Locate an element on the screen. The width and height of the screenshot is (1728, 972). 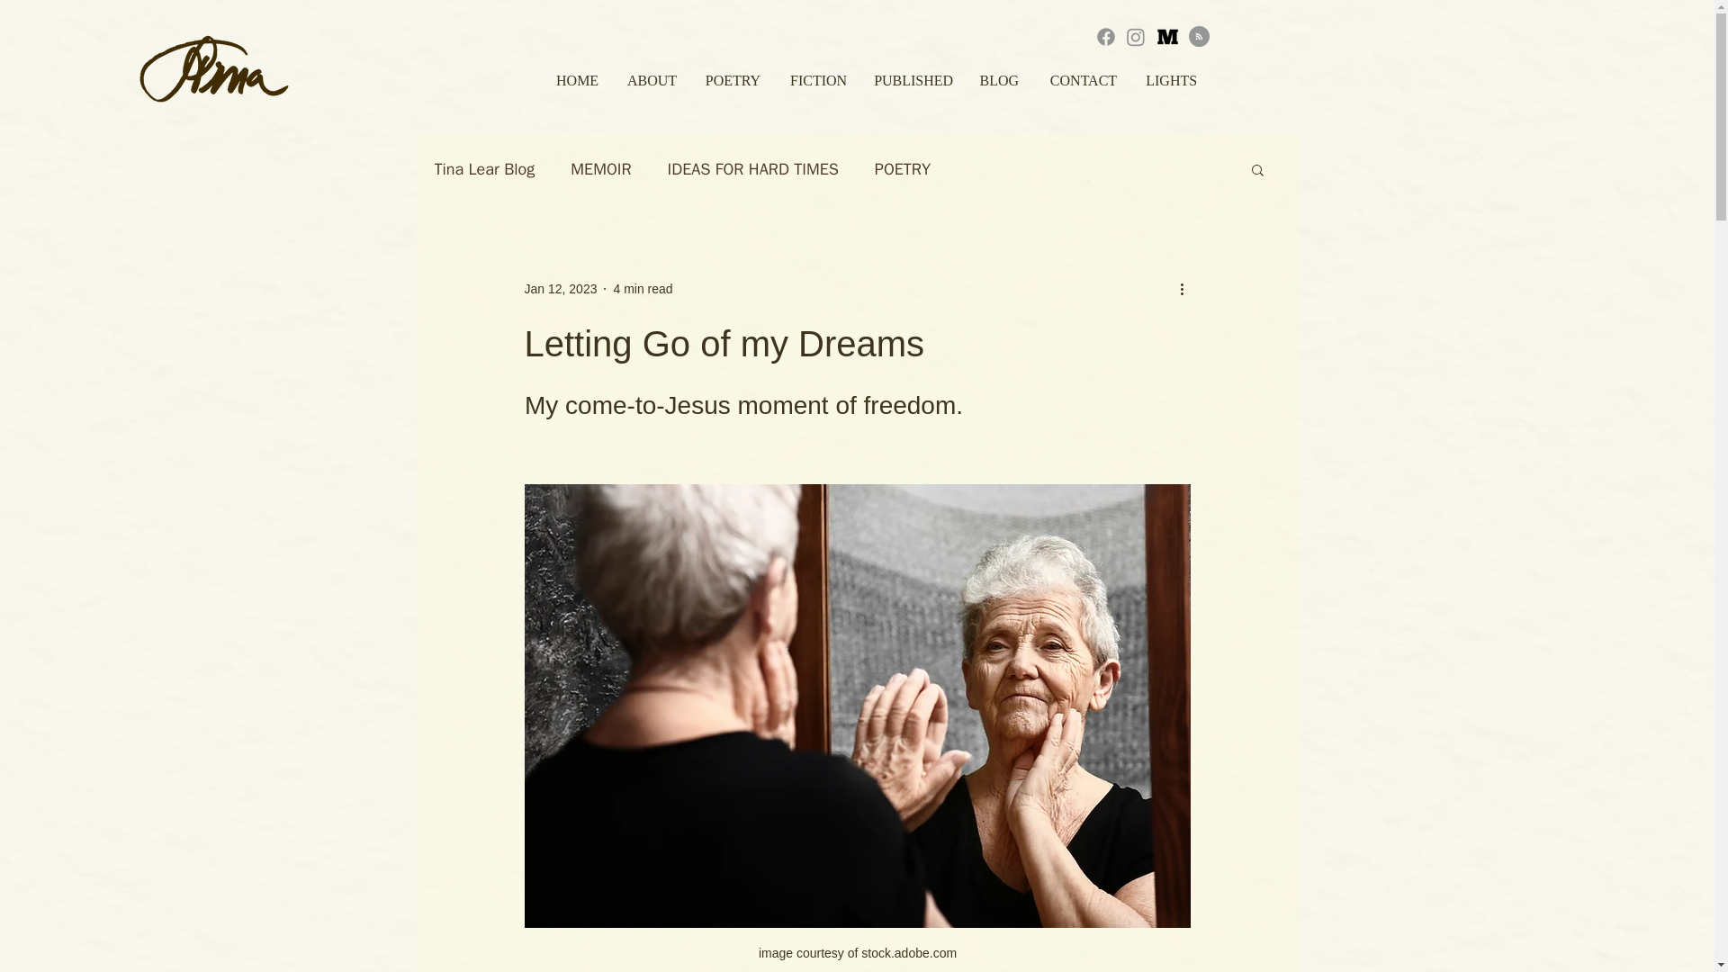
FICTION is located at coordinates (817, 79).